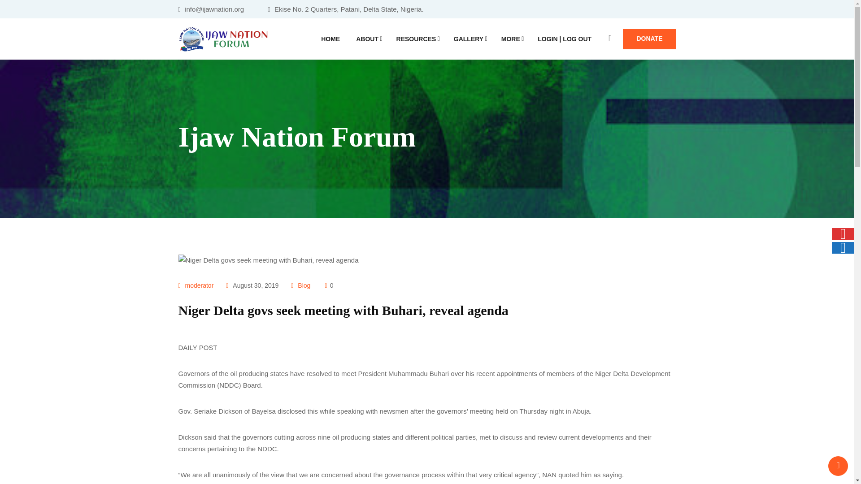 Image resolution: width=861 pixels, height=484 pixels. I want to click on moderator, so click(199, 285).